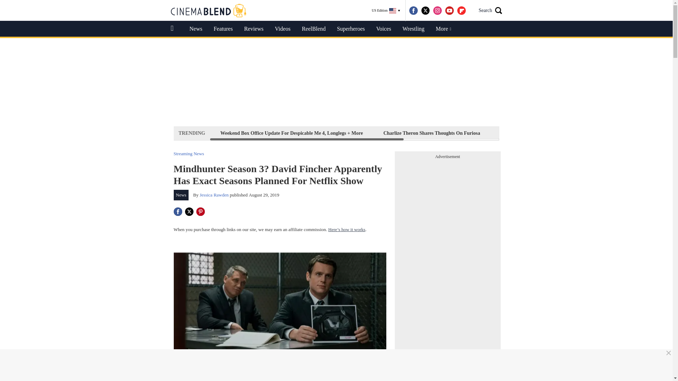  What do you see at coordinates (432, 133) in the screenshot?
I see `Charlize Theron Shares Thoughts On Furiosa` at bounding box center [432, 133].